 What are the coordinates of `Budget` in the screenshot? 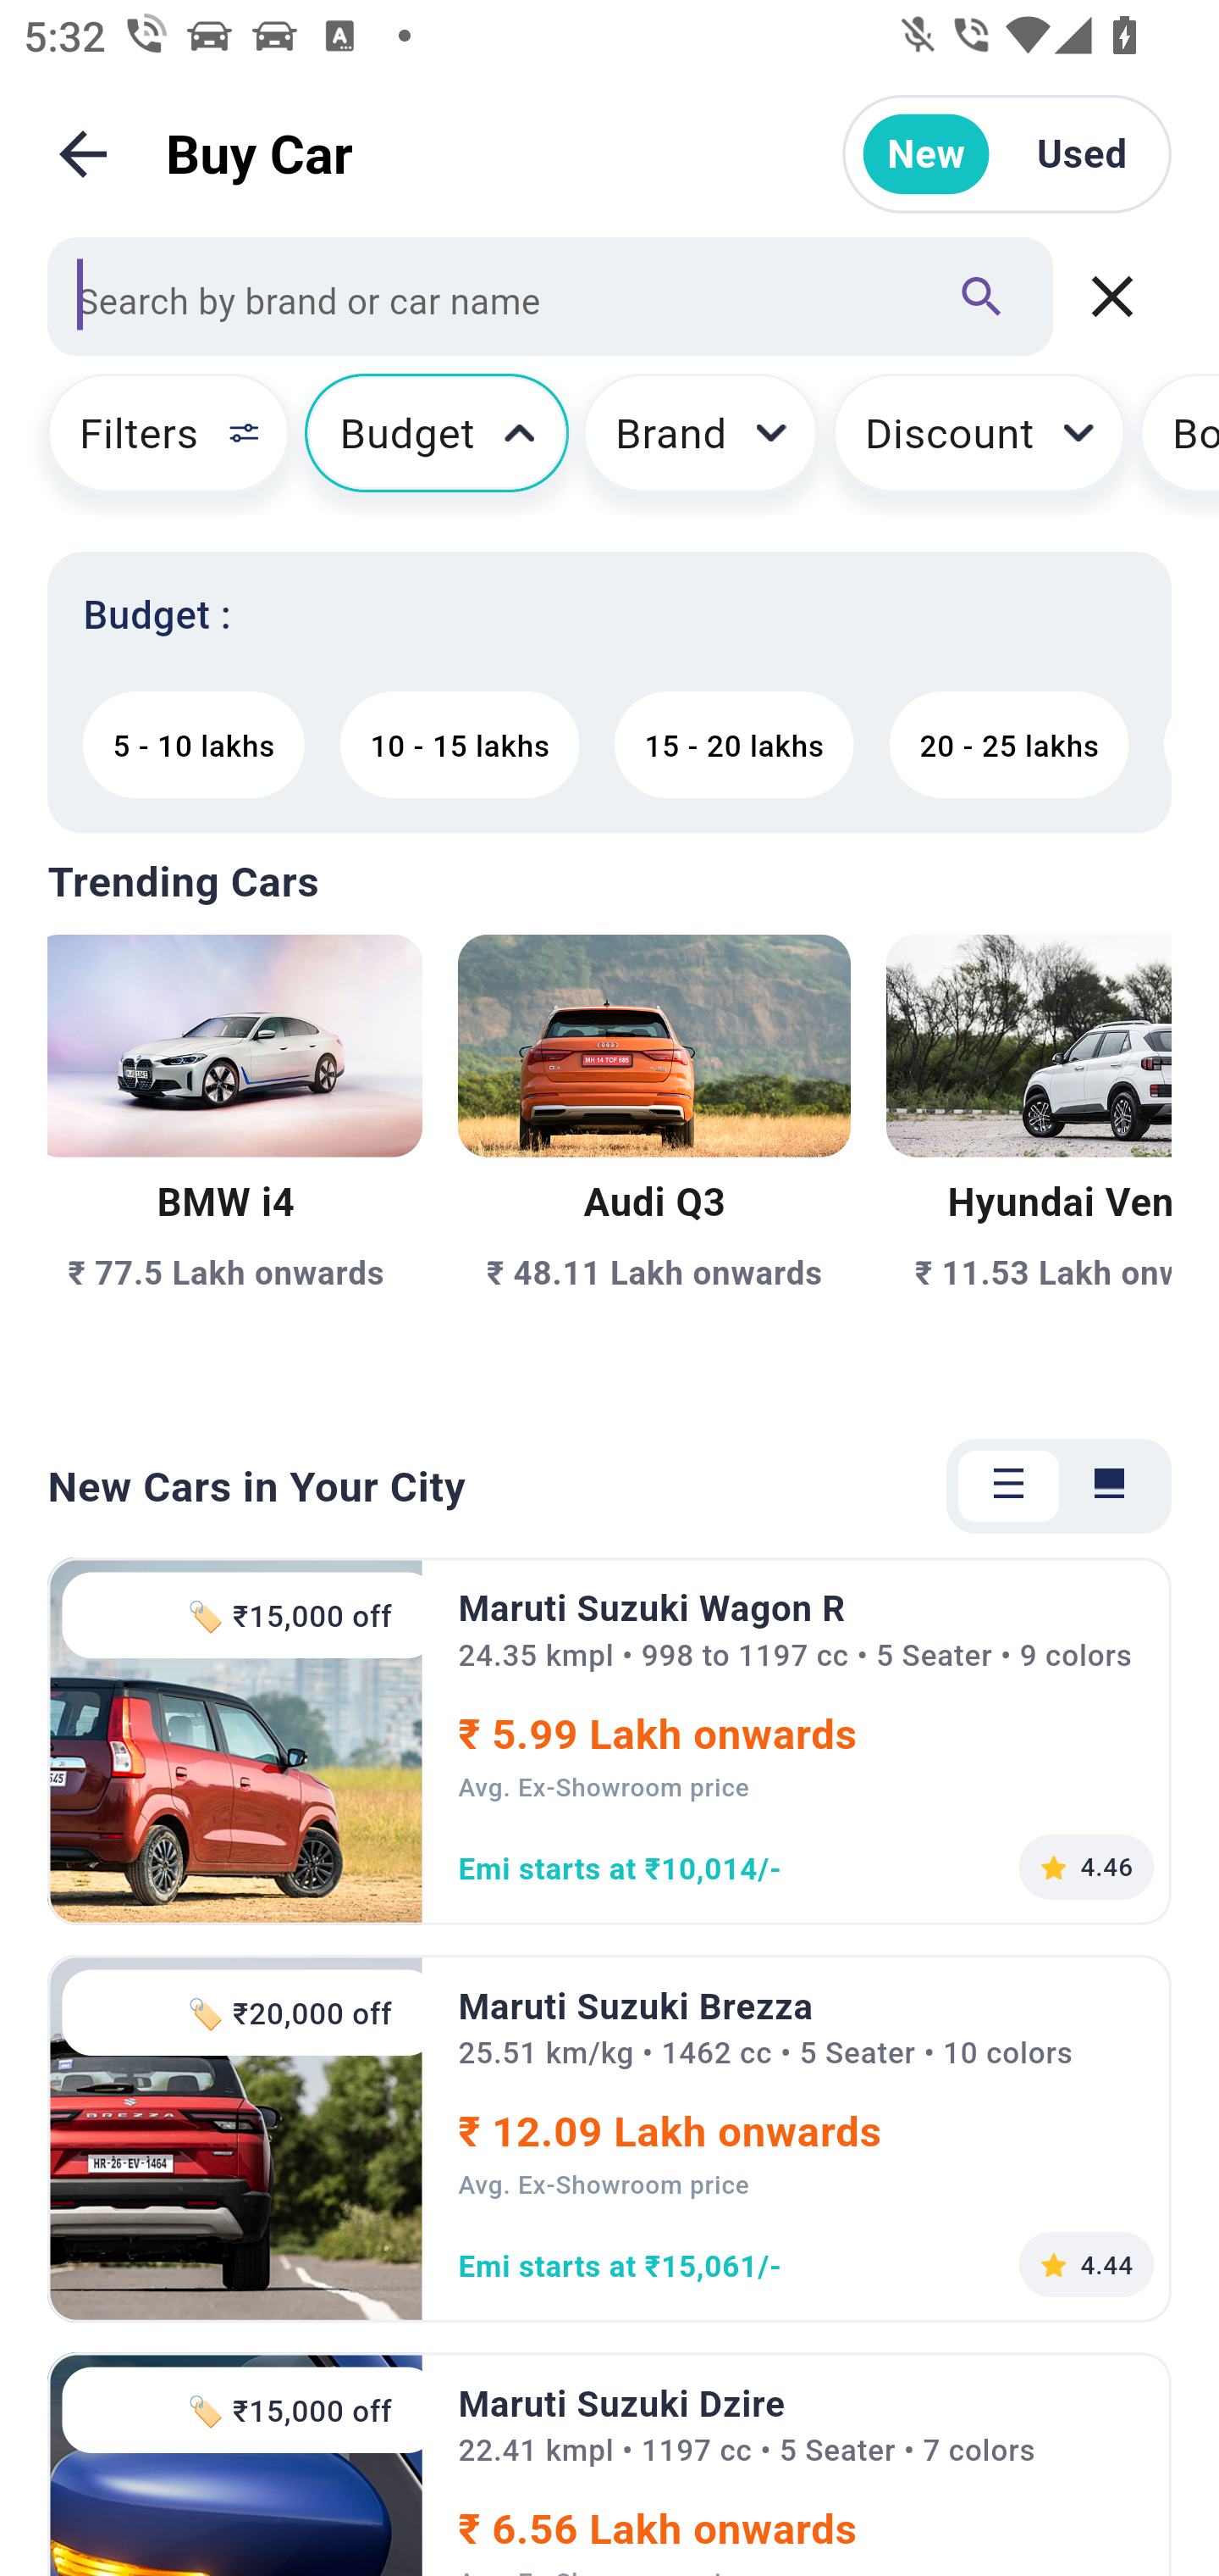 It's located at (437, 444).